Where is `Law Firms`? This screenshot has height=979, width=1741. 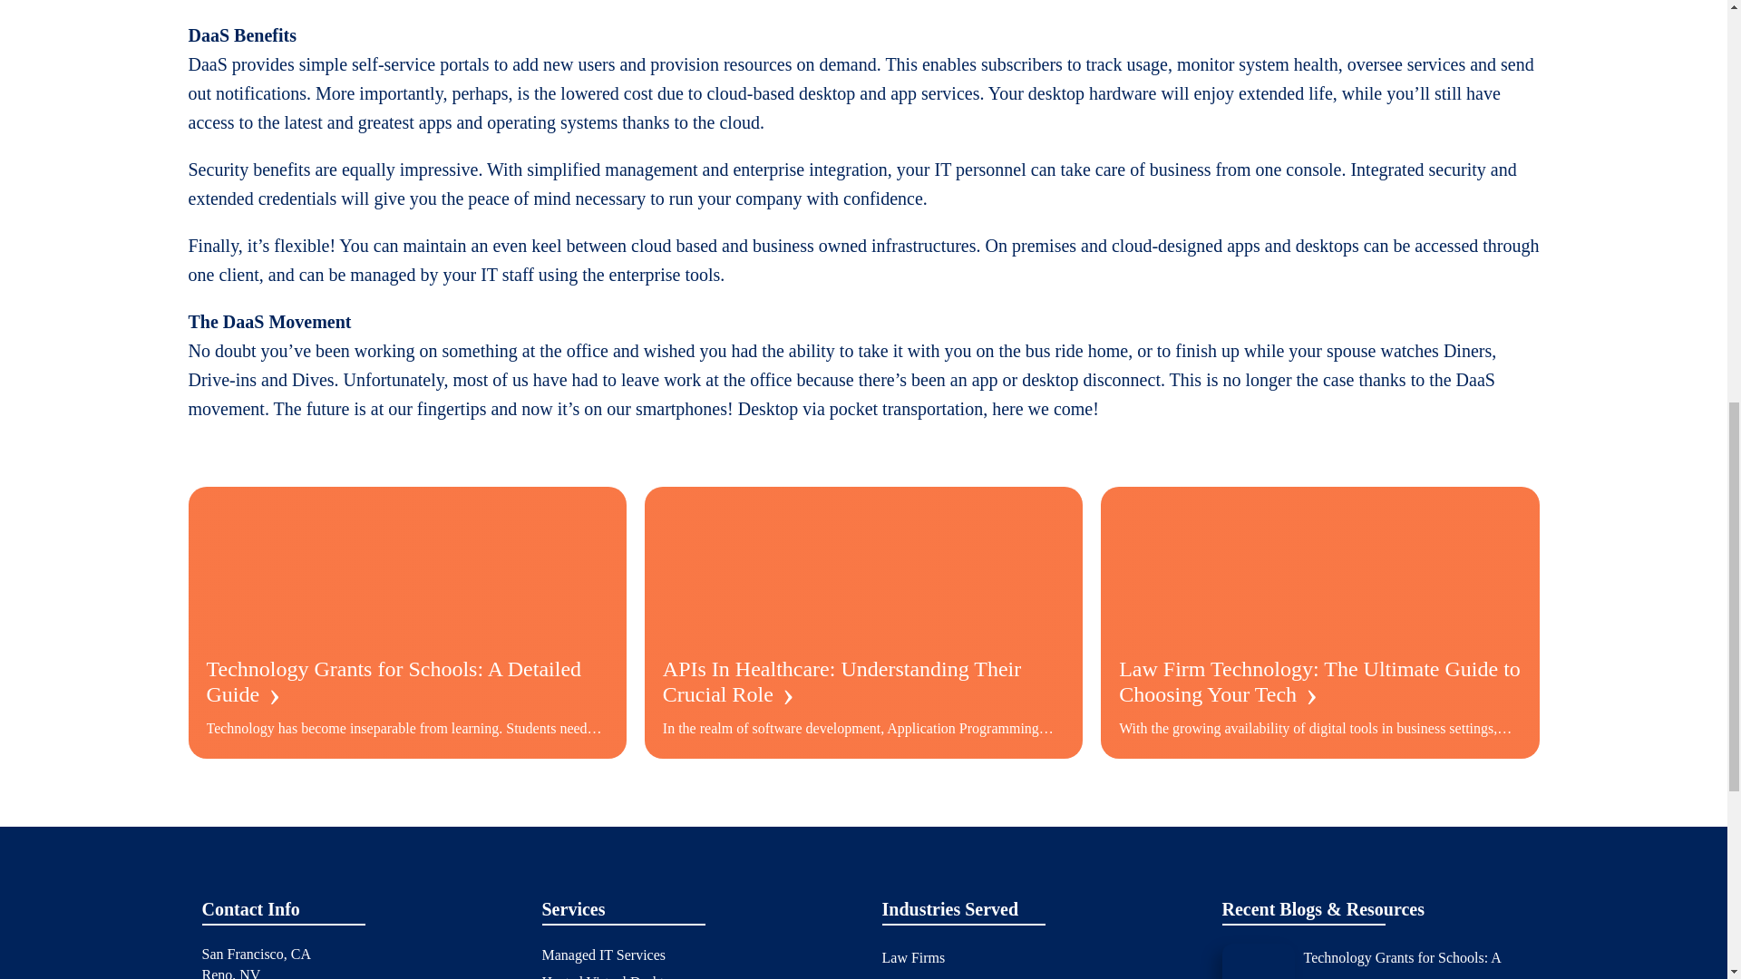
Law Firms is located at coordinates (912, 958).